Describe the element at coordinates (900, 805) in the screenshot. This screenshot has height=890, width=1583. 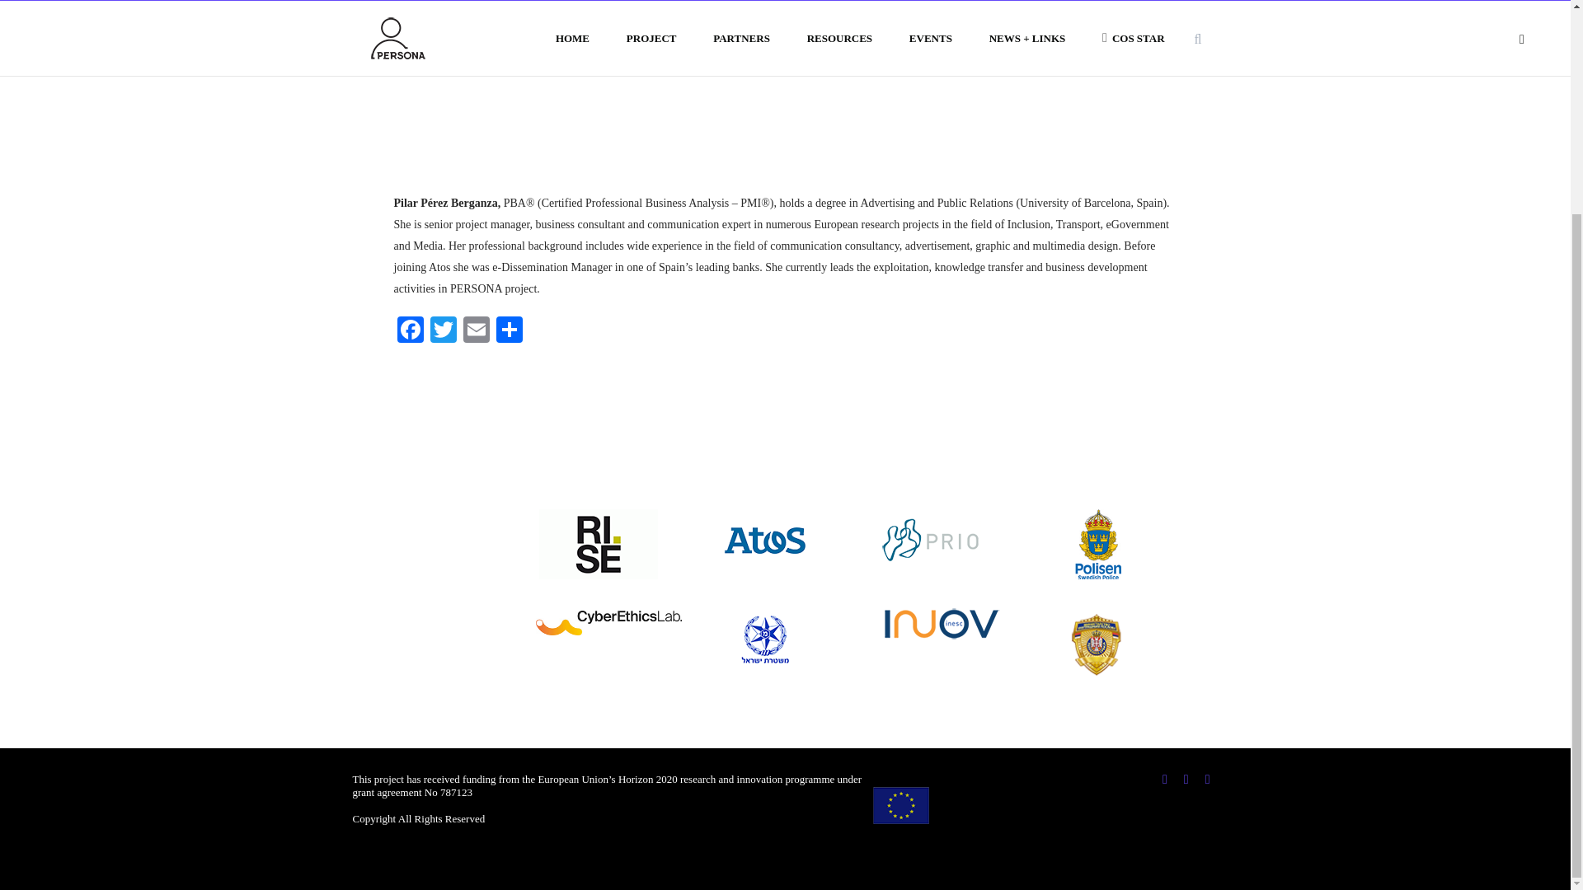
I see `PERSONA` at that location.